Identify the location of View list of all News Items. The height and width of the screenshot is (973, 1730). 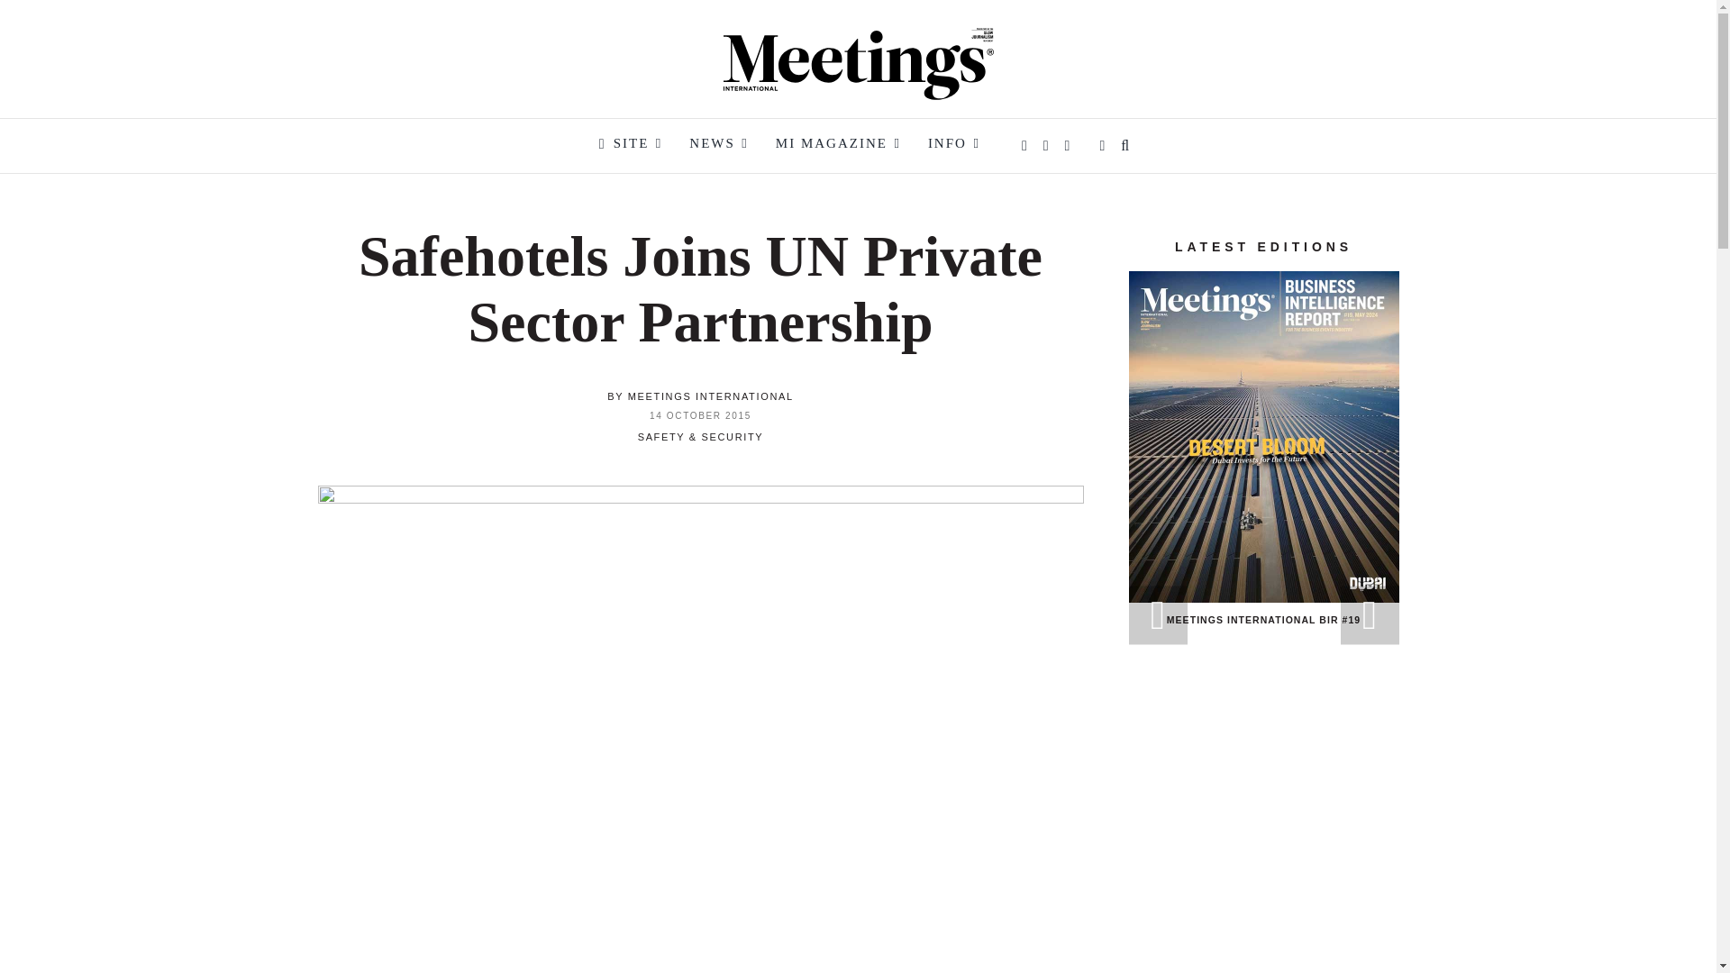
(718, 146).